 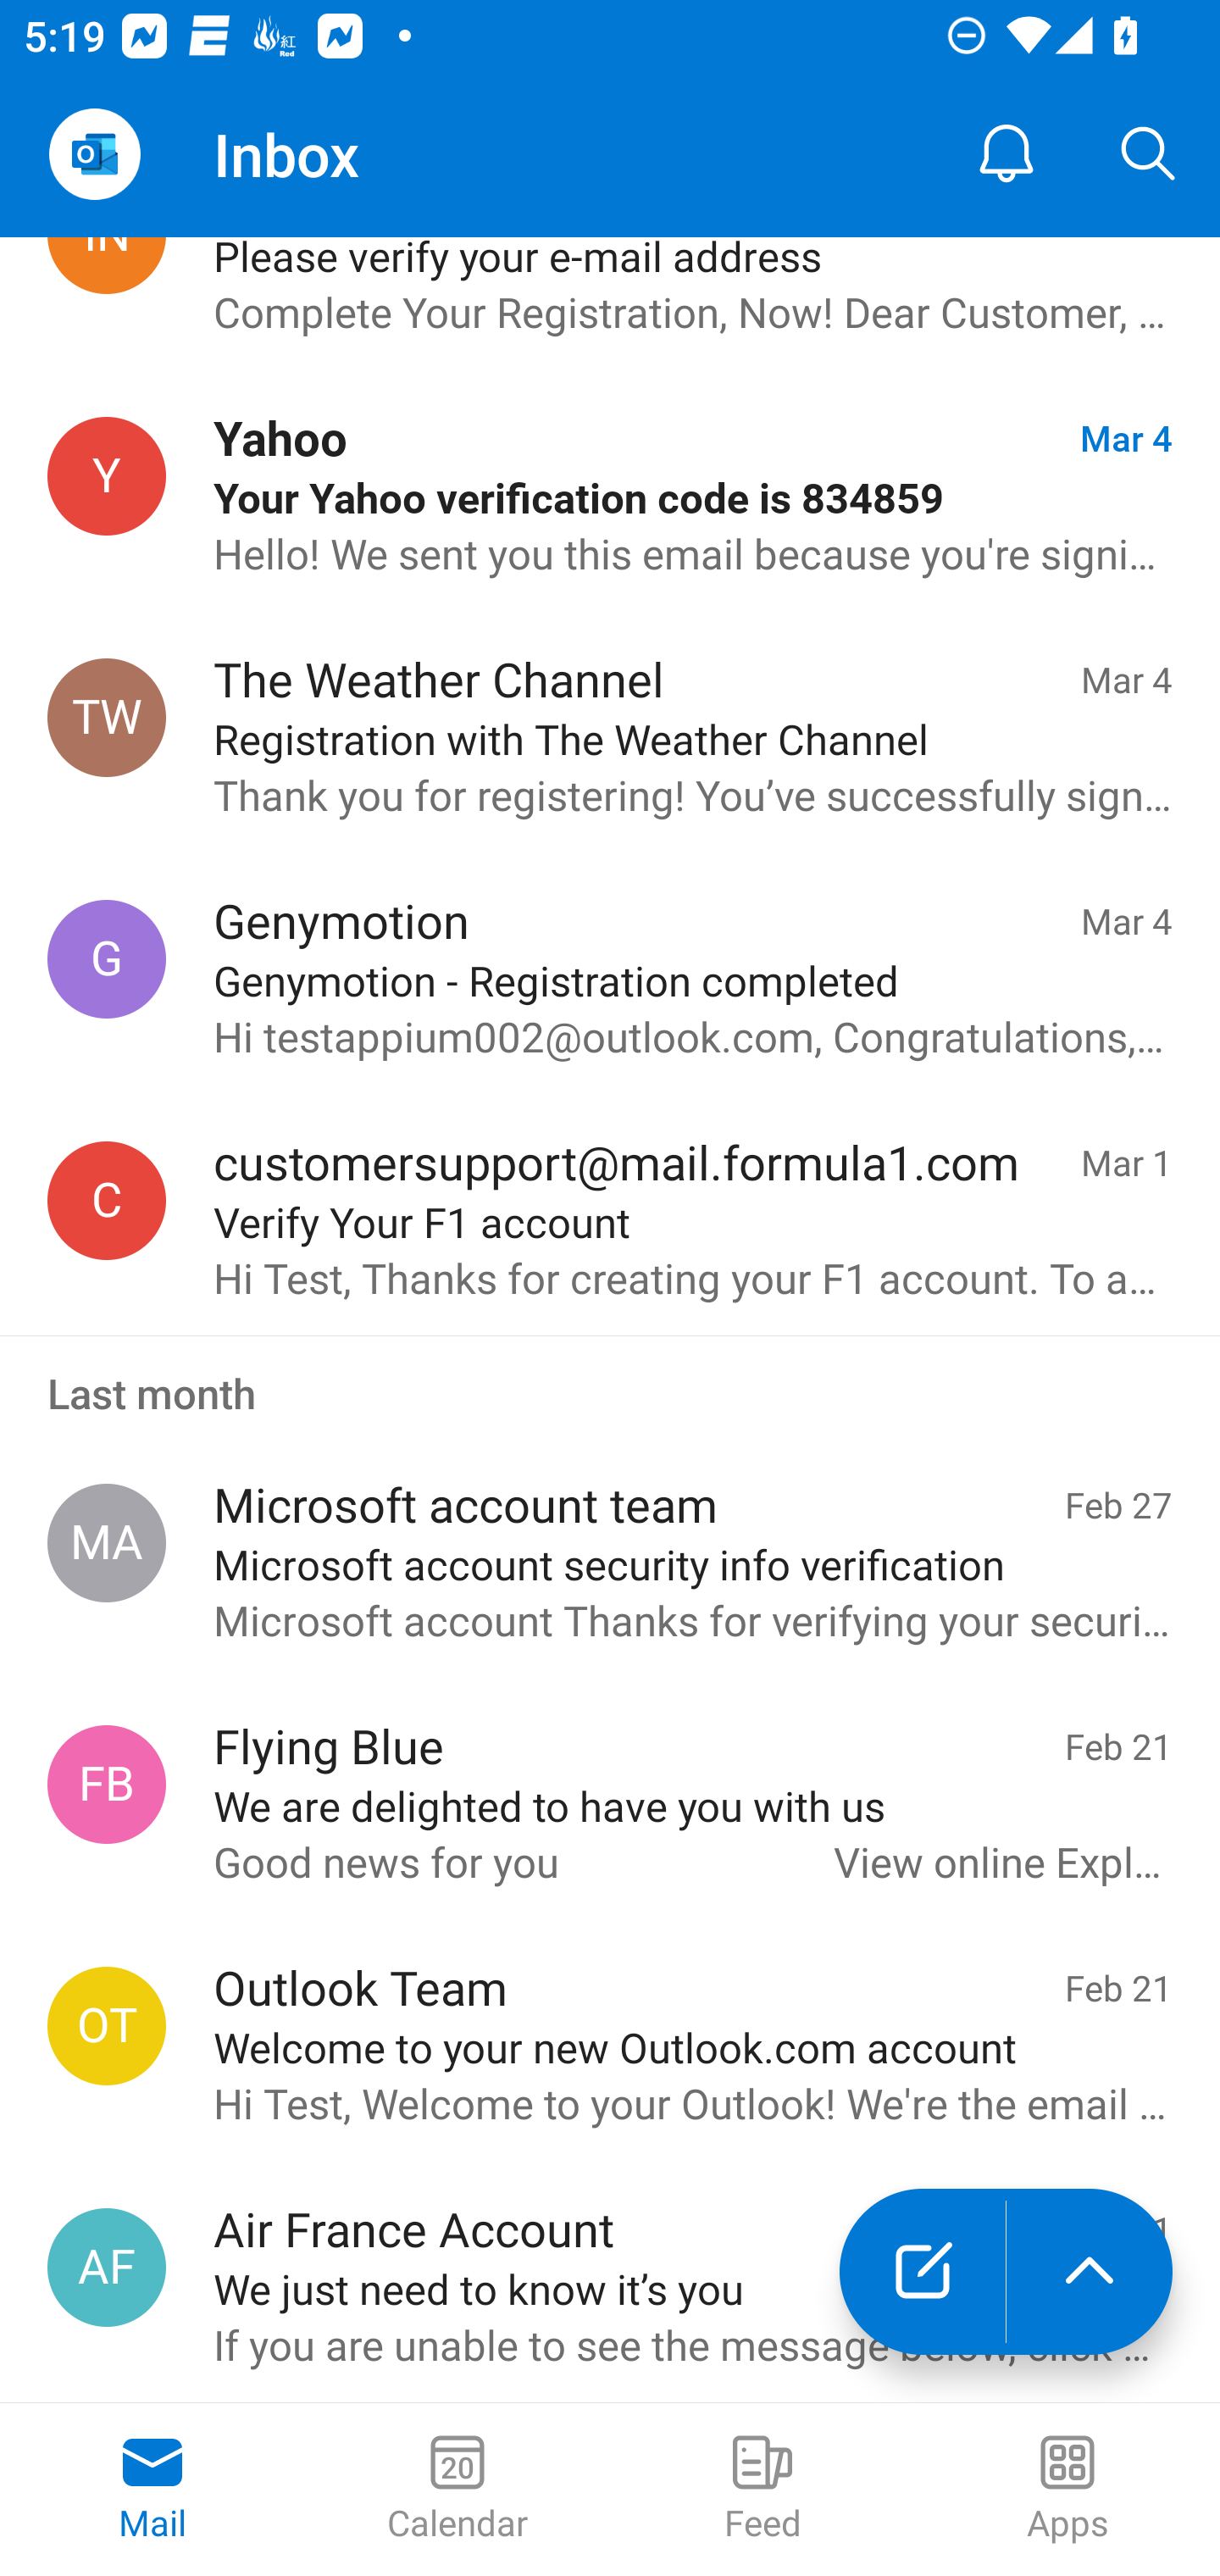 What do you see at coordinates (1067, 2490) in the screenshot?
I see `Apps` at bounding box center [1067, 2490].